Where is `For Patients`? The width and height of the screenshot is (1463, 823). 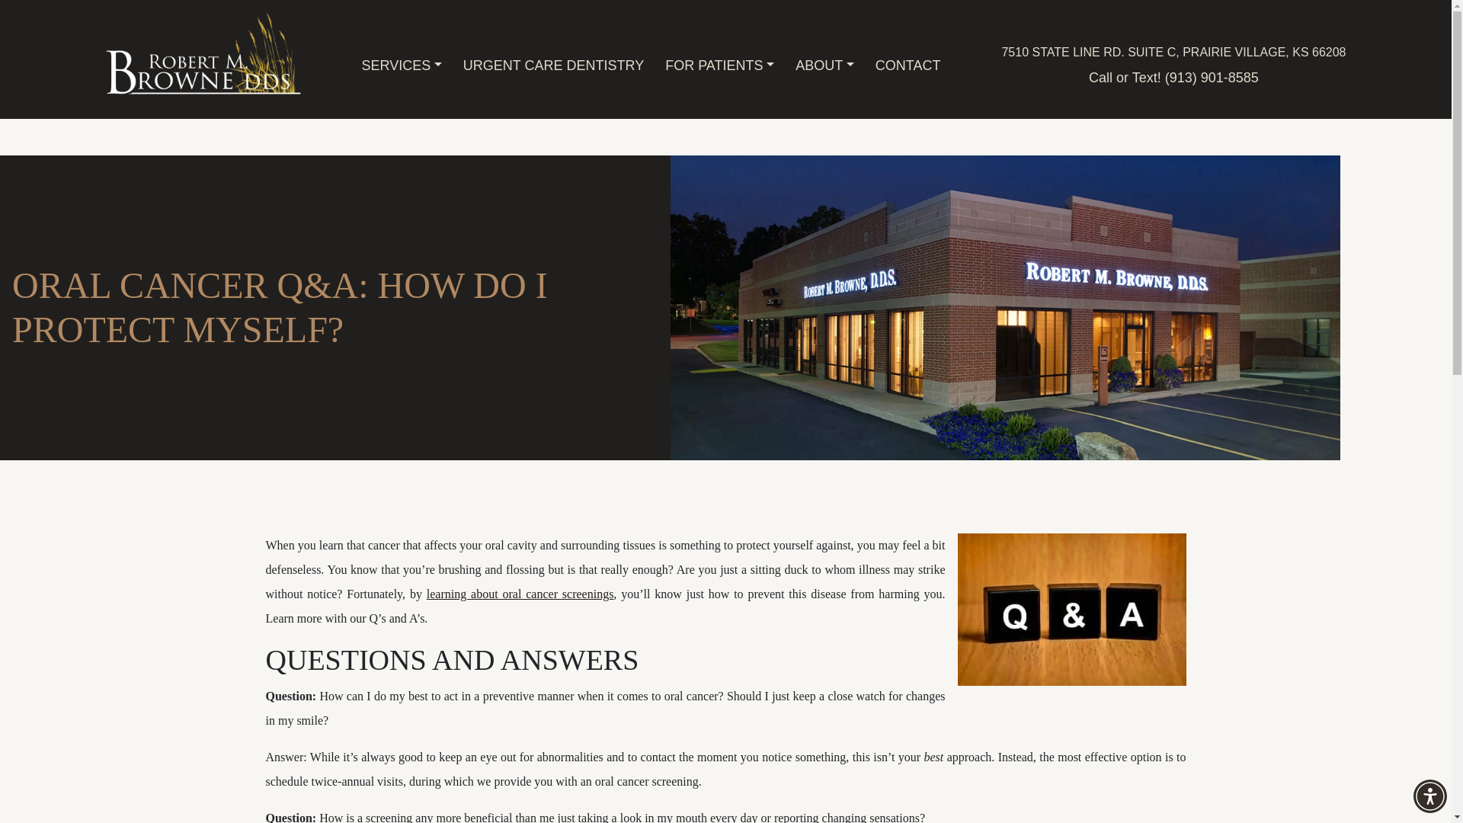
For Patients is located at coordinates (719, 66).